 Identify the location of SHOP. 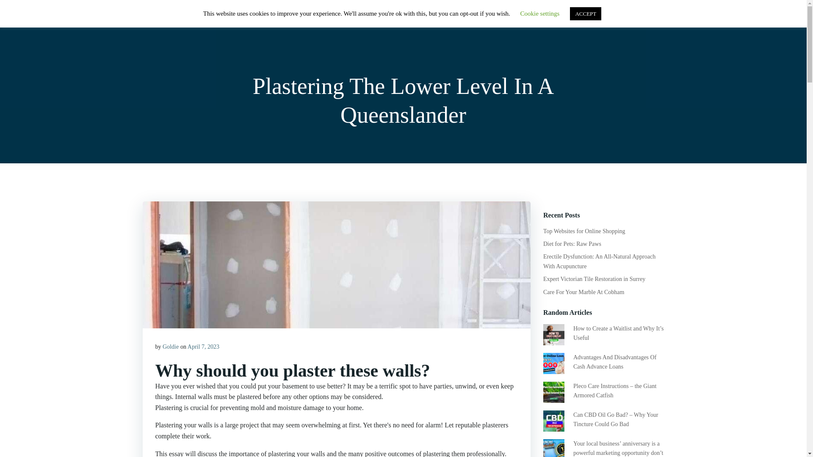
(526, 19).